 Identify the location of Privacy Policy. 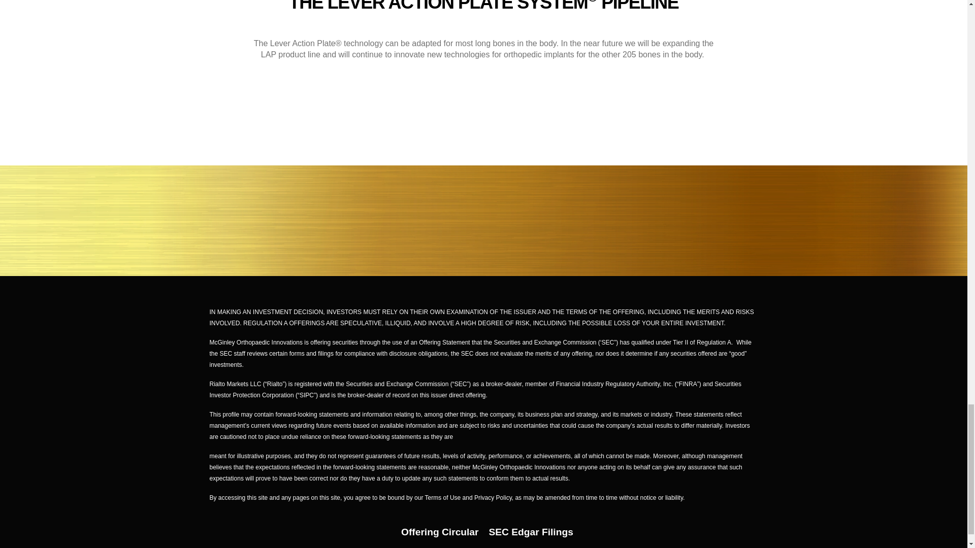
(493, 498).